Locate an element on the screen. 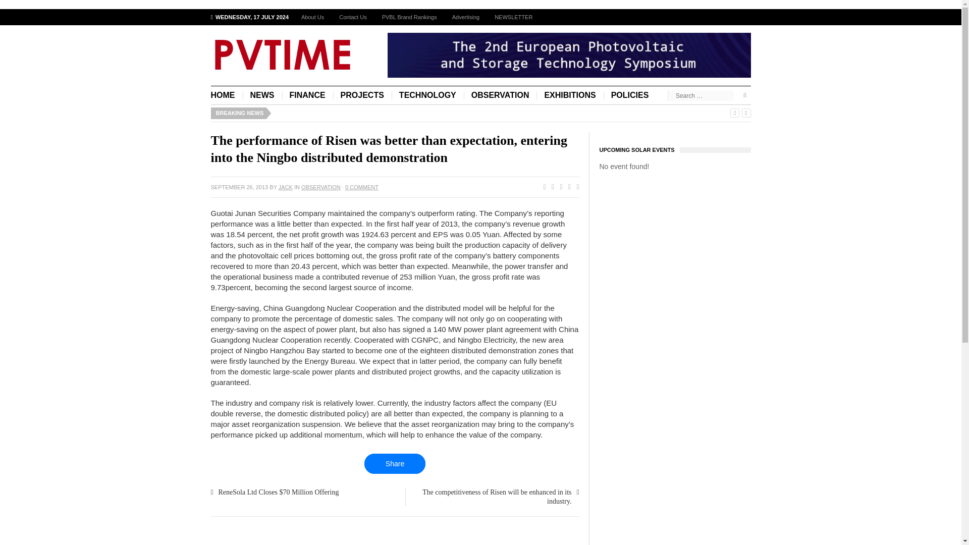 The image size is (969, 545). Share is located at coordinates (395, 463).